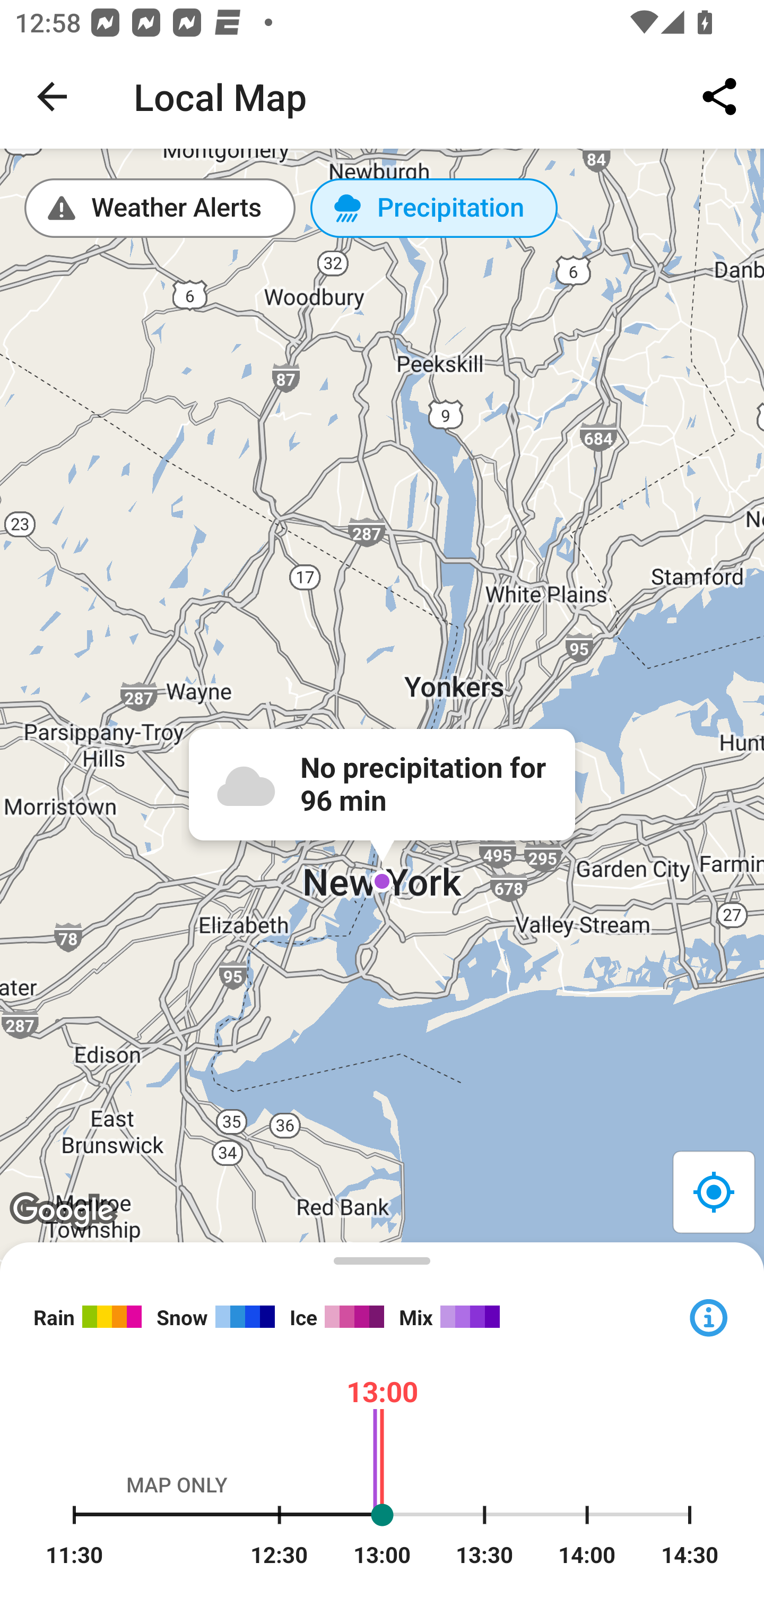 This screenshot has height=1614, width=764. What do you see at coordinates (160, 208) in the screenshot?
I see `Weather Alerts` at bounding box center [160, 208].